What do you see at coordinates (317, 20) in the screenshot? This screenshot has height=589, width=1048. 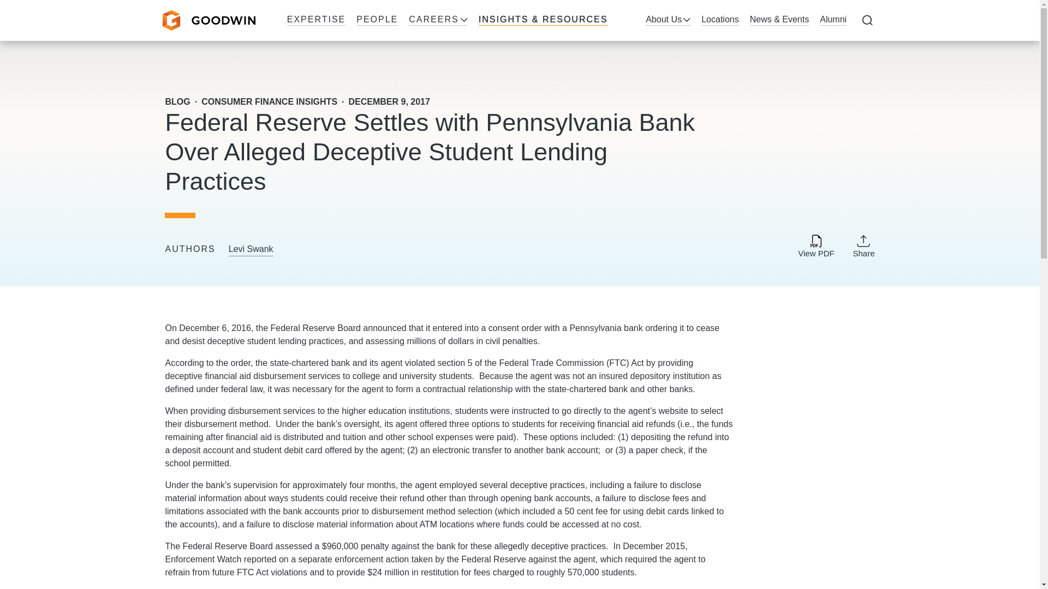 I see `EXPERTISE` at bounding box center [317, 20].